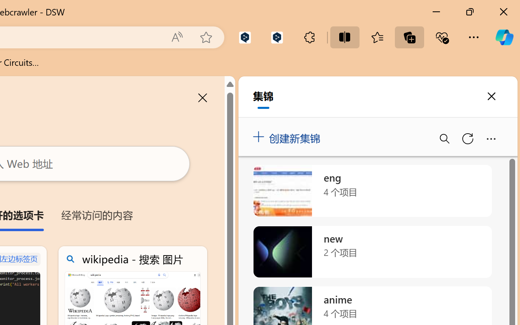 The width and height of the screenshot is (520, 325). I want to click on Copilot (Ctrl+Shift+.), so click(504, 37).